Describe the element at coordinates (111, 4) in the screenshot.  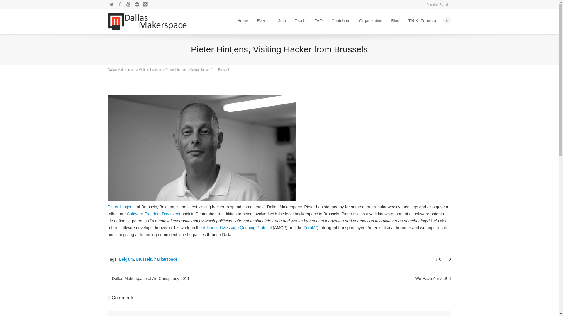
I see `Twitter` at that location.